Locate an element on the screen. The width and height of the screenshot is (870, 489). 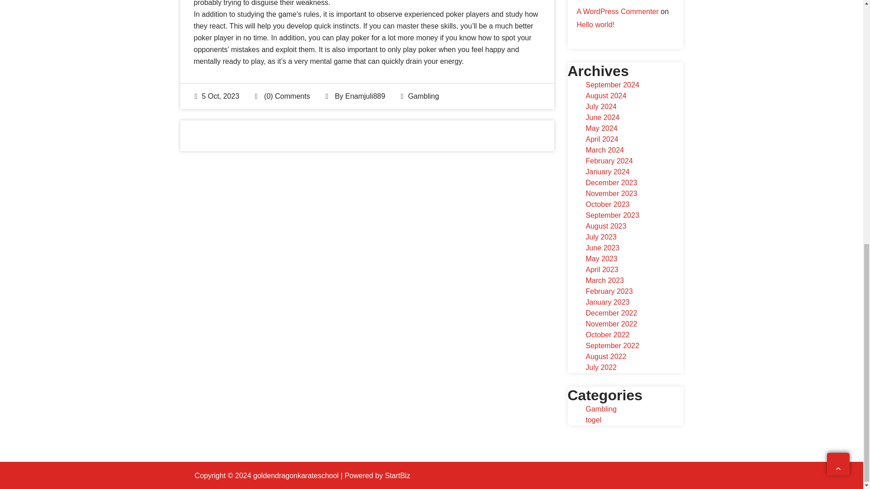
March 2024 is located at coordinates (604, 150).